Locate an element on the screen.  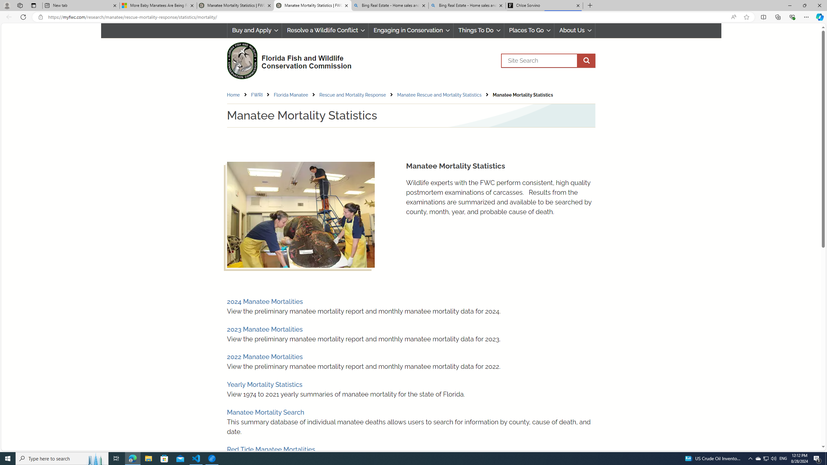
About Us is located at coordinates (575, 30).